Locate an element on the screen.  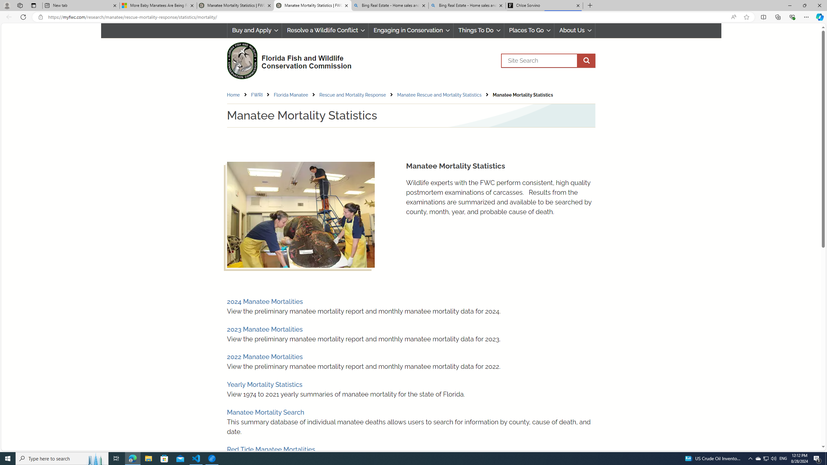
About Us is located at coordinates (575, 30).